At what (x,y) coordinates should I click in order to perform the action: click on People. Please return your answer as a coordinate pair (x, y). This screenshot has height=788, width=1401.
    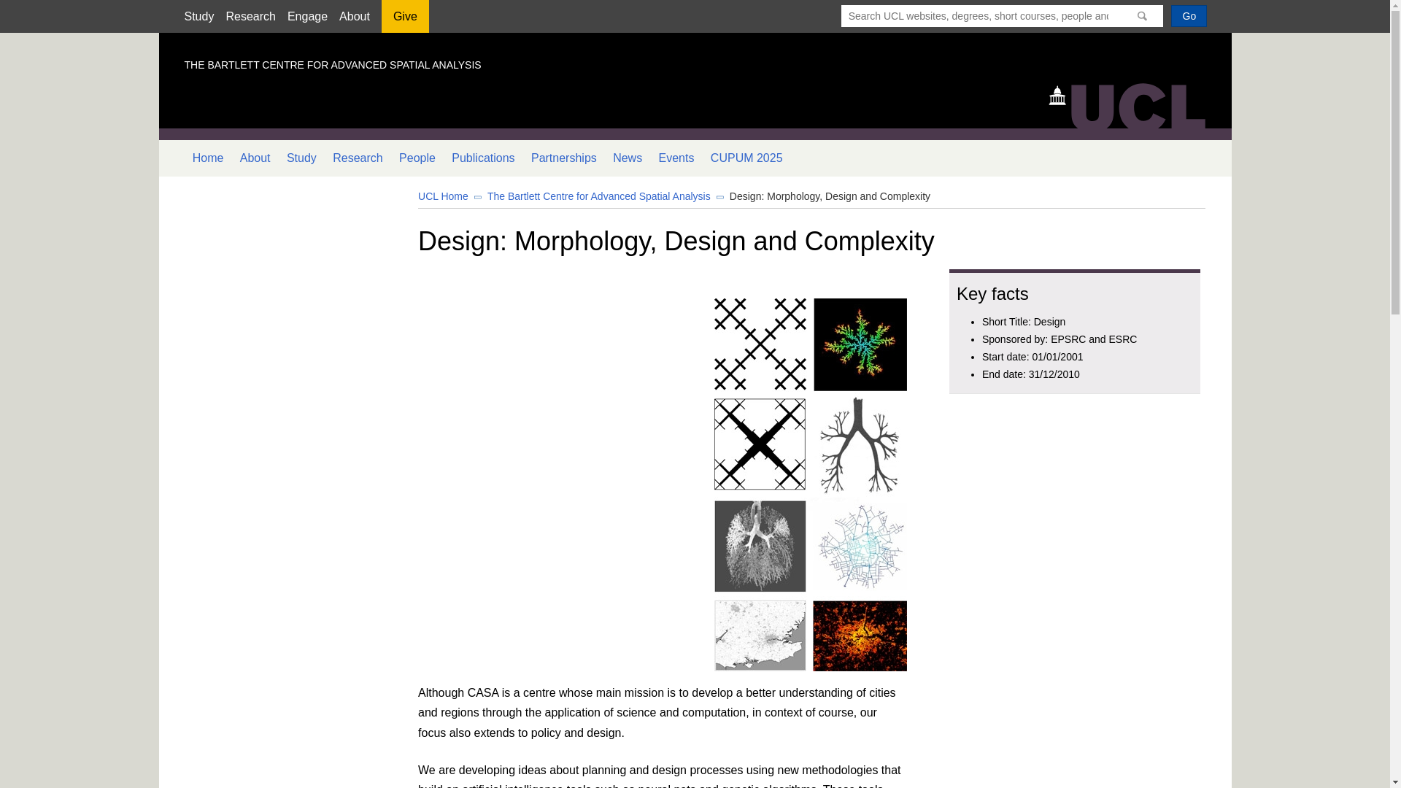
    Looking at the image, I should click on (417, 158).